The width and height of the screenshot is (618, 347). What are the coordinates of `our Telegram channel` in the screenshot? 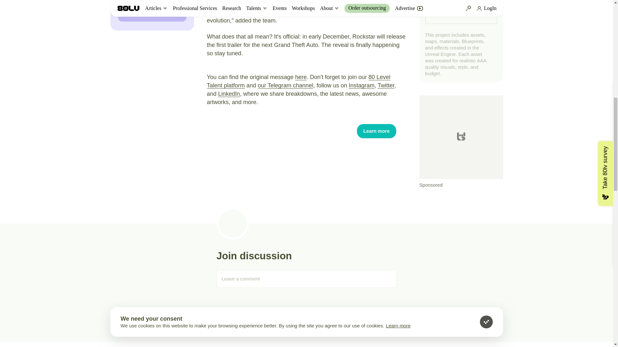 It's located at (285, 85).